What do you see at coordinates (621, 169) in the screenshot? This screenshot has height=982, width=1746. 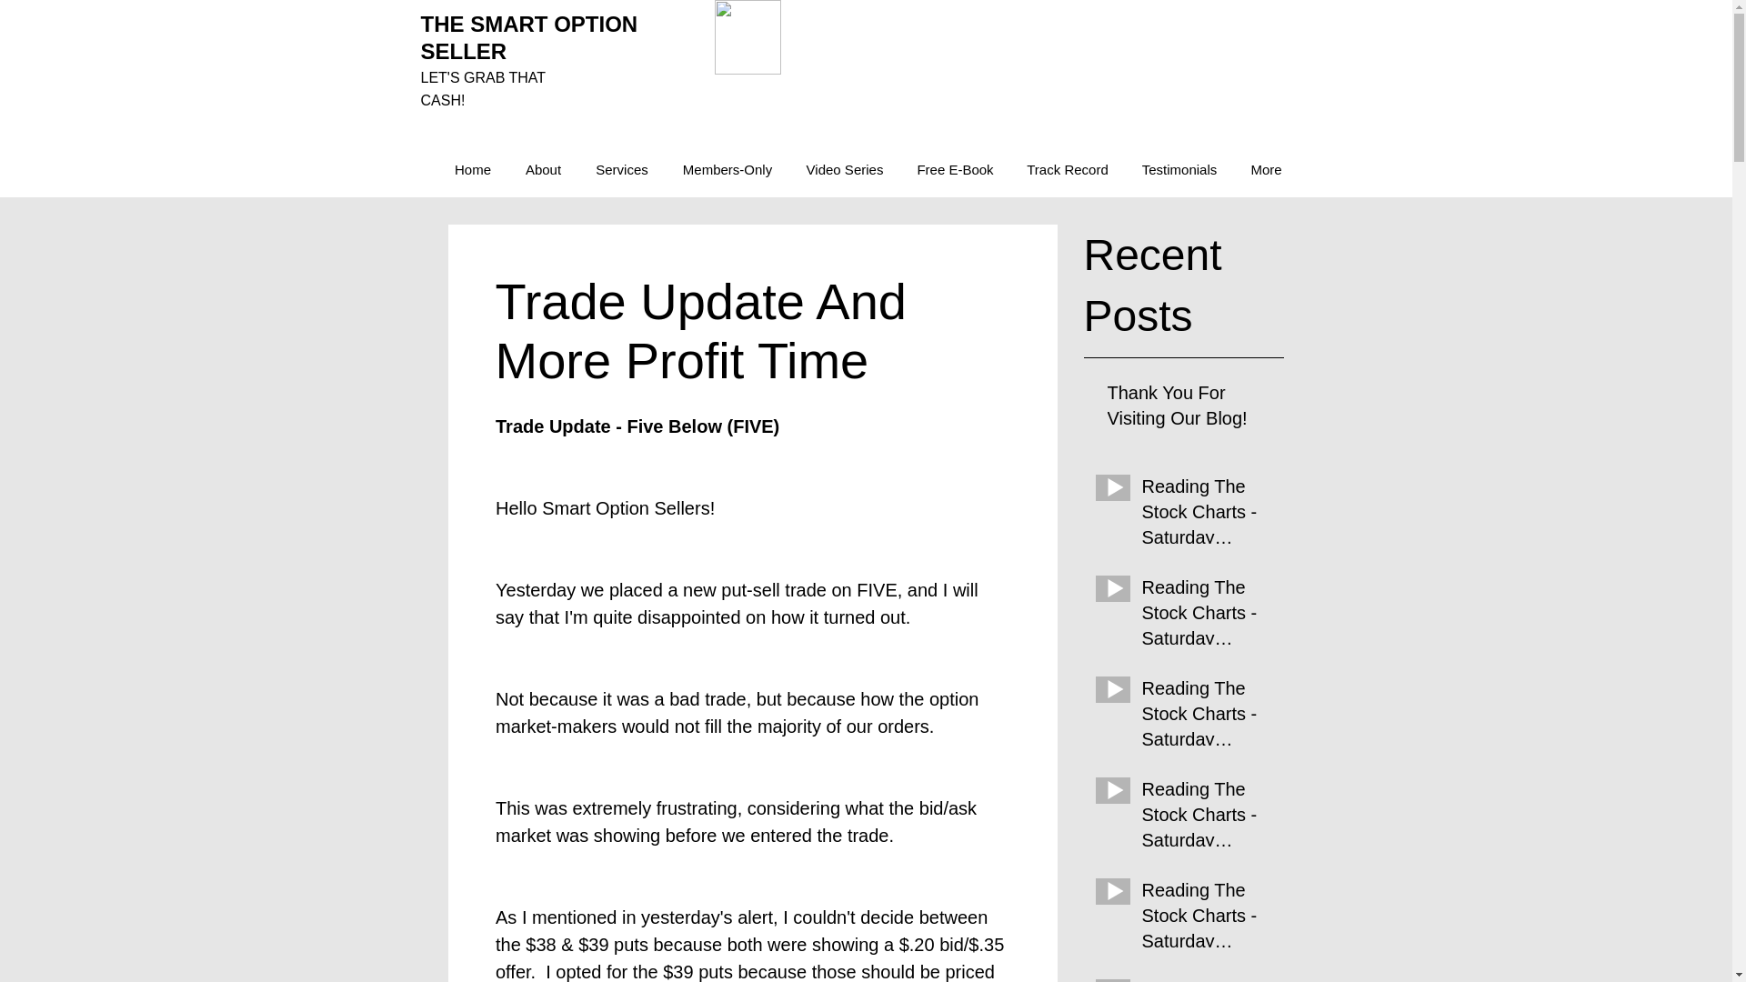 I see `Services` at bounding box center [621, 169].